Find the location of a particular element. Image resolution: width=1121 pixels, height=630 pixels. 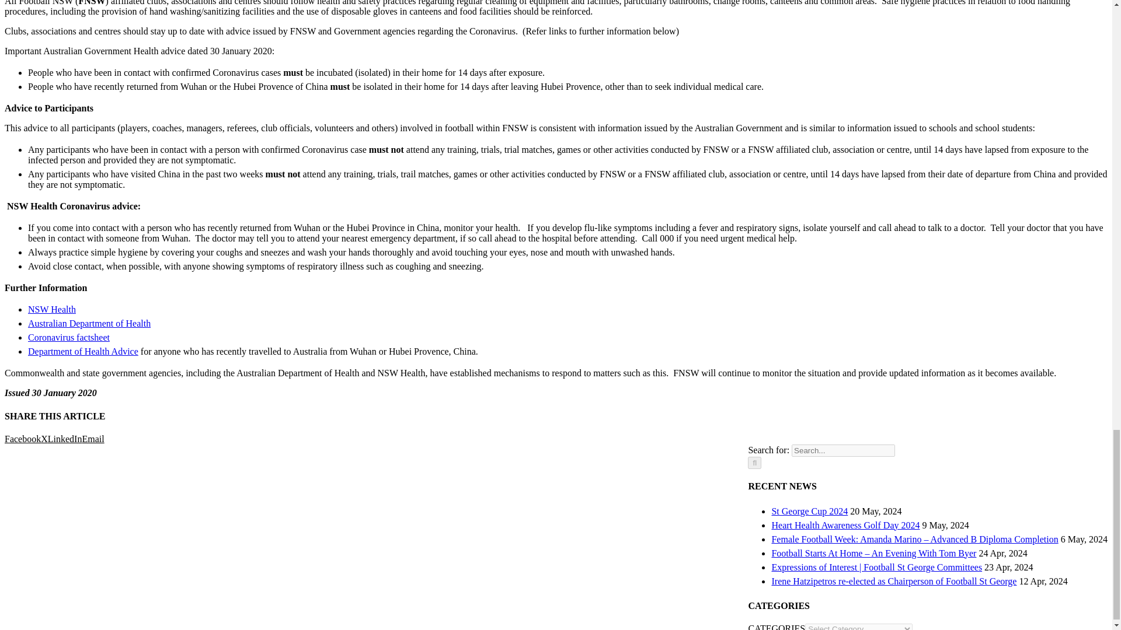

Email is located at coordinates (93, 439).